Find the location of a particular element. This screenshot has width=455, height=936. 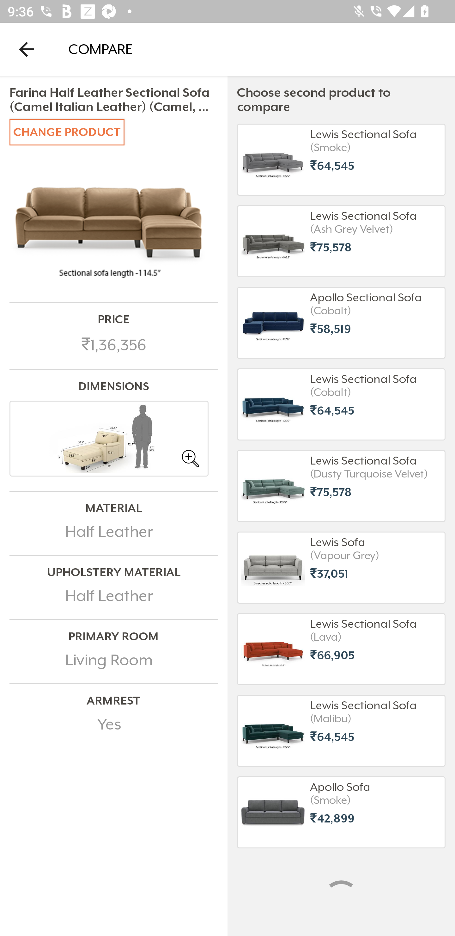

CHANGE PRODUCT is located at coordinates (67, 132).